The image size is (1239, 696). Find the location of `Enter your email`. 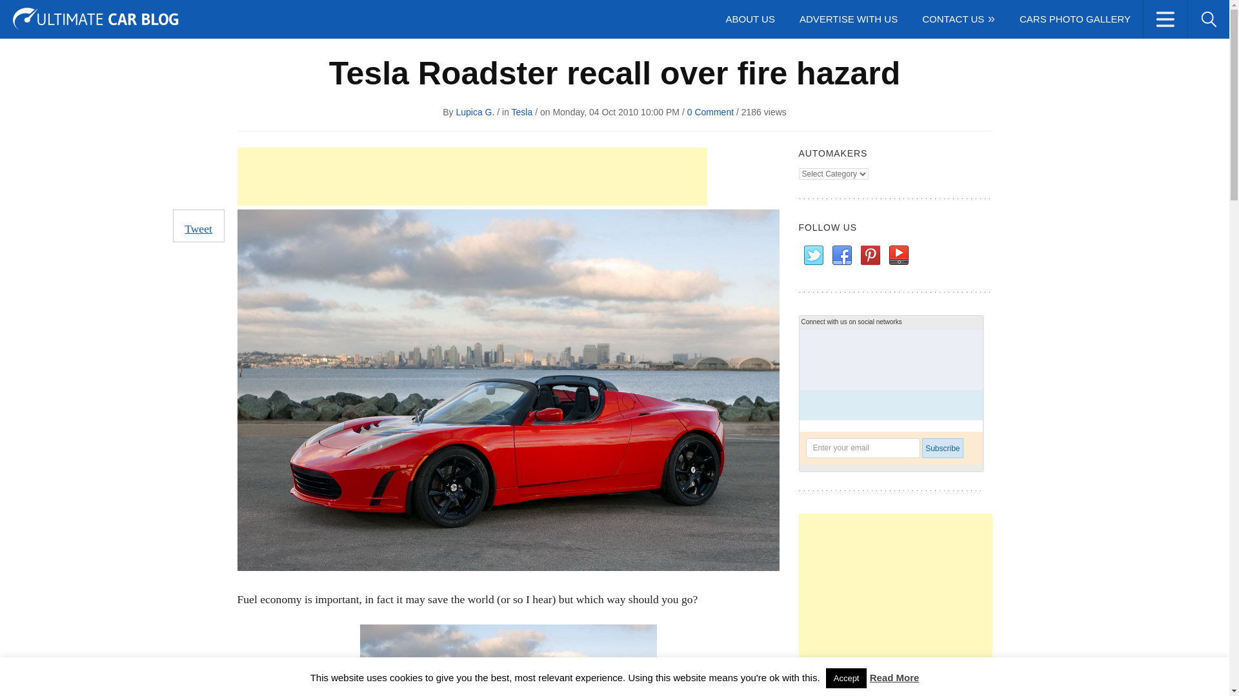

Enter your email is located at coordinates (862, 448).